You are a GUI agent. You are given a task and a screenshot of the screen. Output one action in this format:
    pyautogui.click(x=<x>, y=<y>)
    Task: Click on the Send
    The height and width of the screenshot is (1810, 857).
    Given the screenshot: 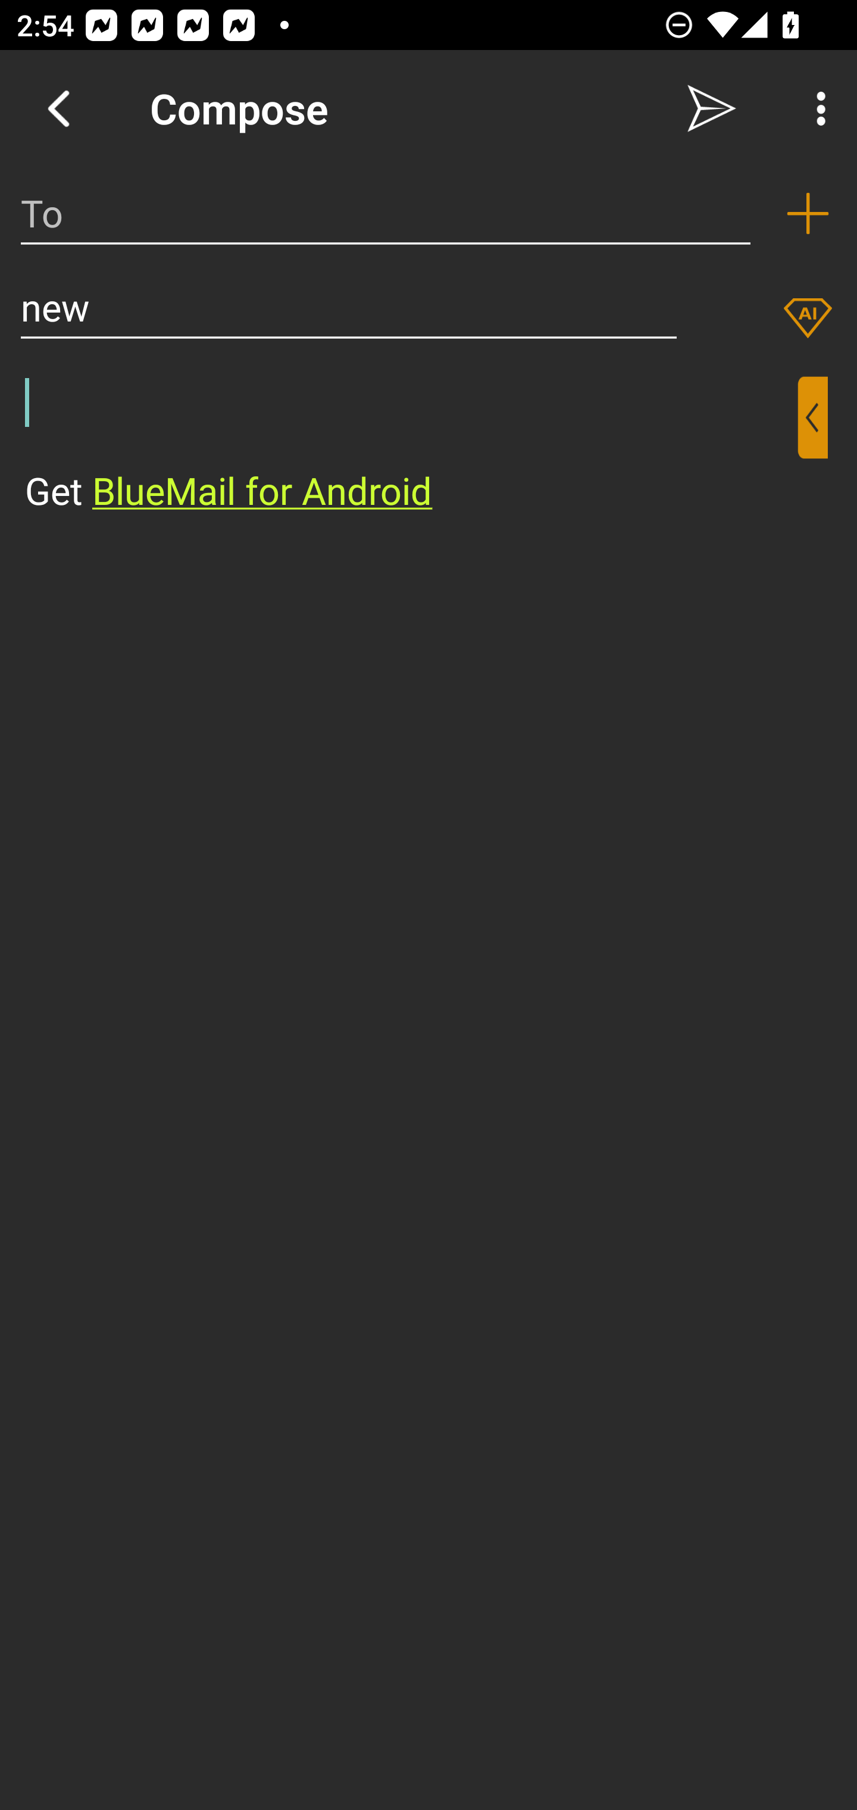 What is the action you would take?
    pyautogui.click(x=712, y=108)
    